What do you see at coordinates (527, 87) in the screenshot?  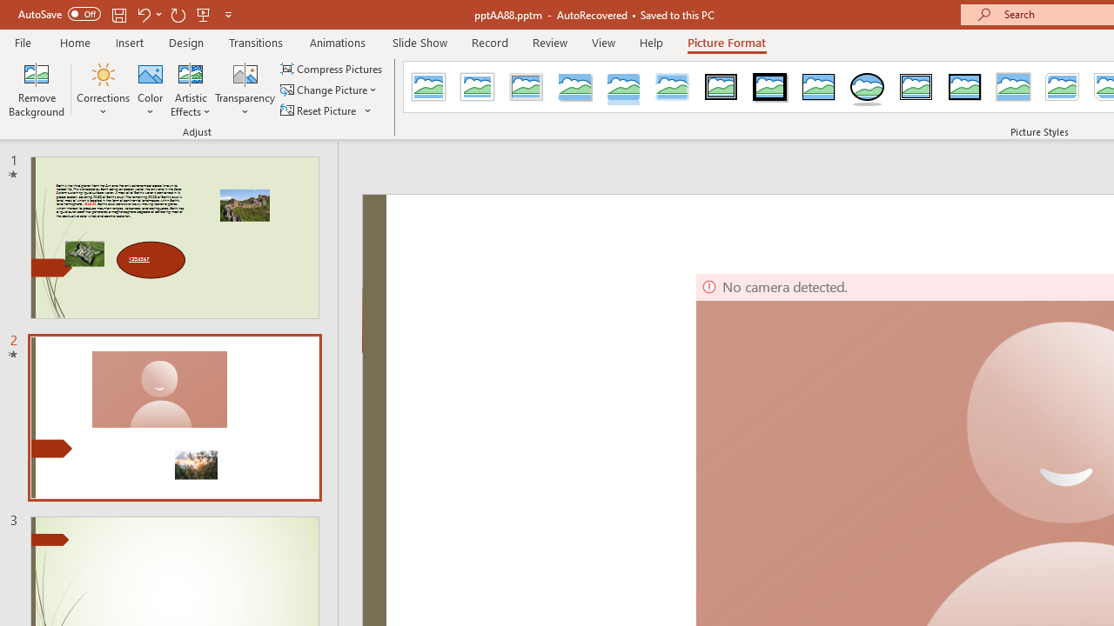 I see `Metal Frame` at bounding box center [527, 87].